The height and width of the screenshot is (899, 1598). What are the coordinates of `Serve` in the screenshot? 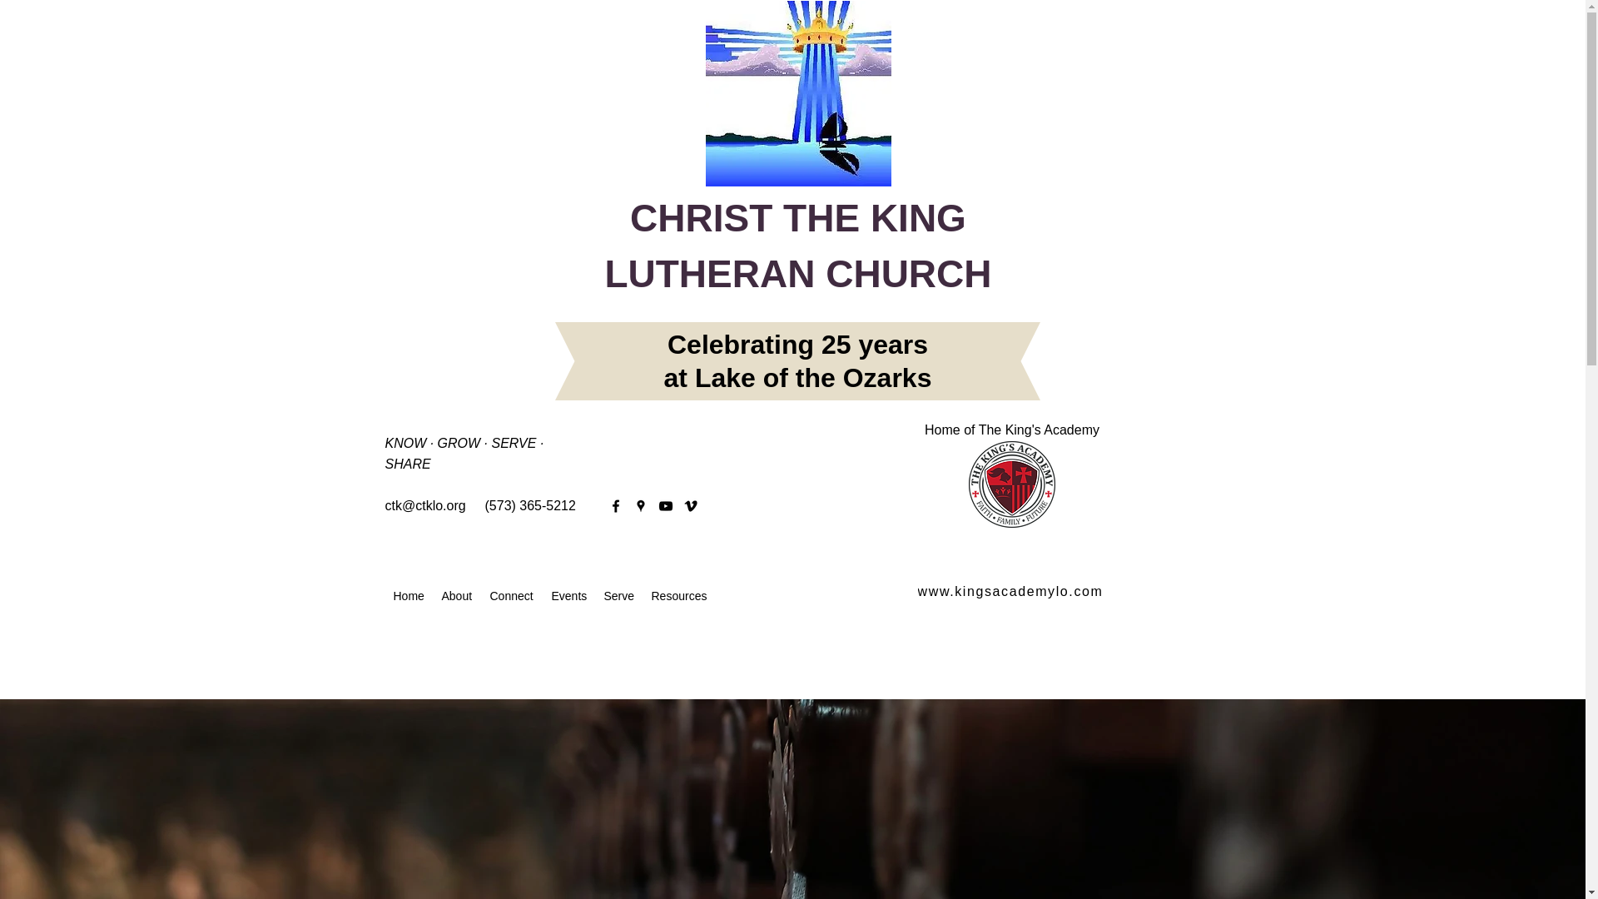 It's located at (619, 594).